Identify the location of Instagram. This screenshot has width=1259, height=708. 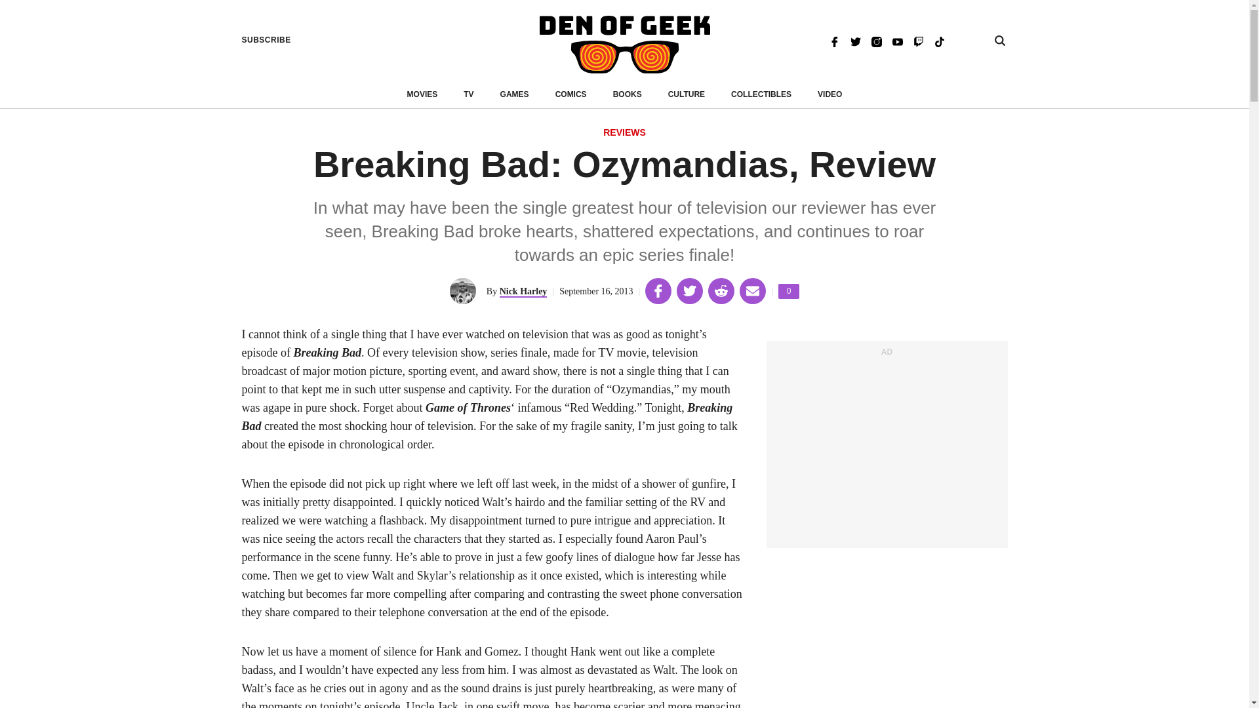
(624, 133).